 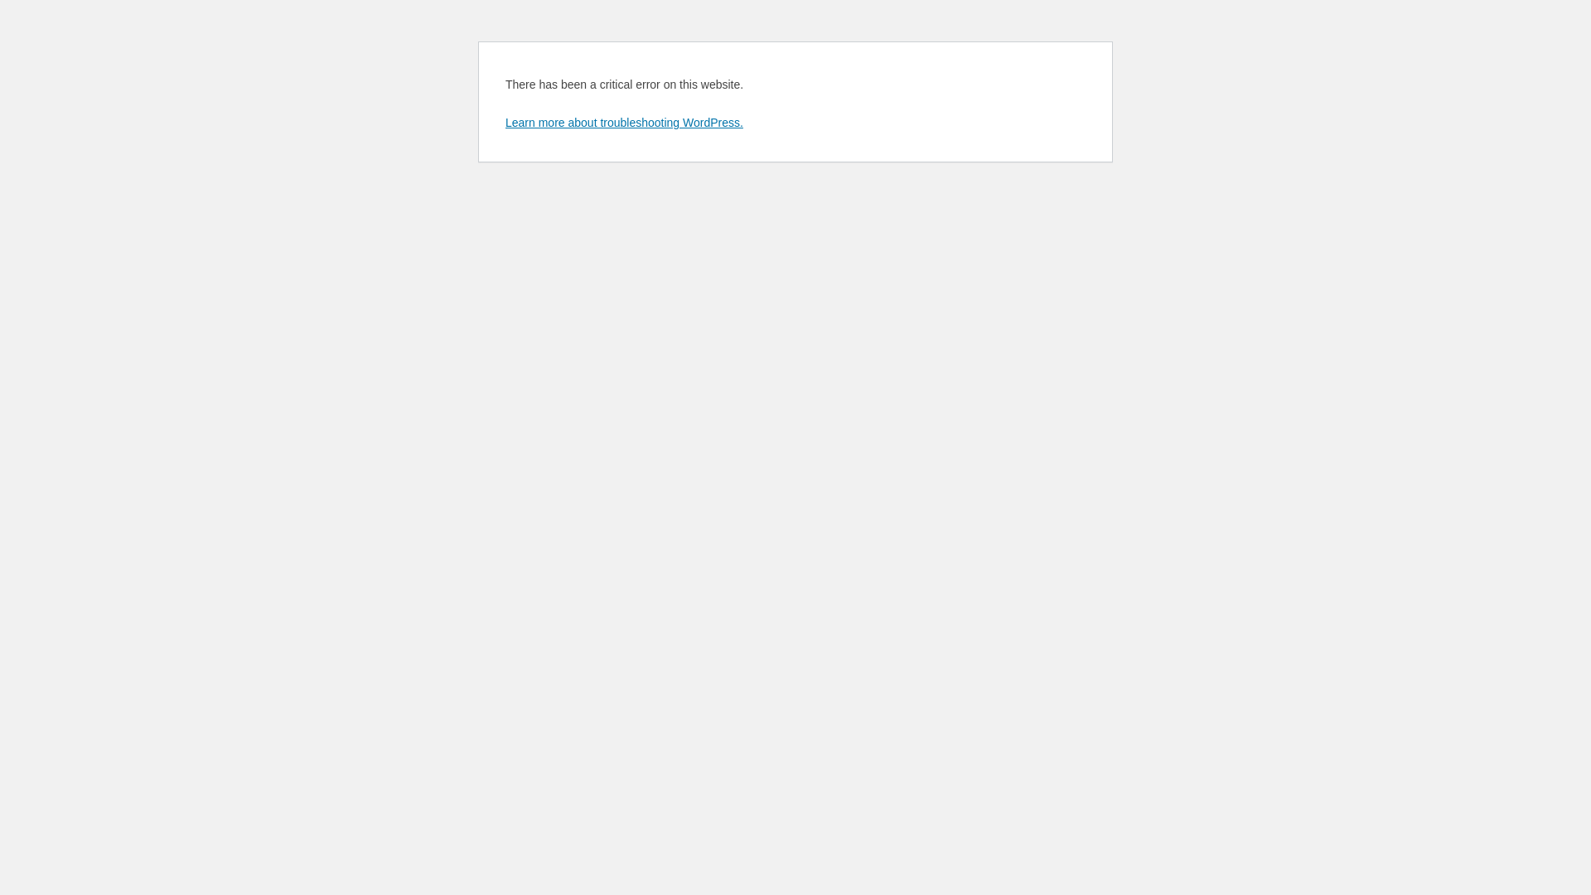 I want to click on Learn more about troubleshooting WordPress., so click(x=625, y=123).